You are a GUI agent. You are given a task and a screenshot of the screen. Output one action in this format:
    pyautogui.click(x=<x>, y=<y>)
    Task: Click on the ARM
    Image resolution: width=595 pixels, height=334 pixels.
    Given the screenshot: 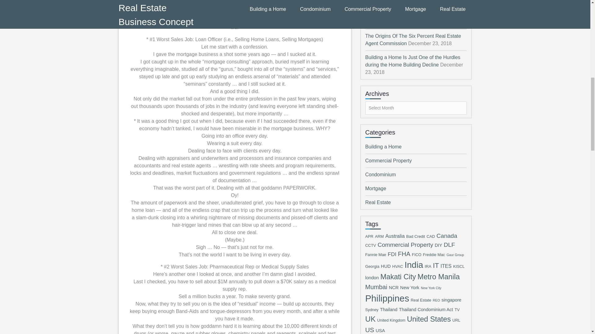 What is the action you would take?
    pyautogui.click(x=379, y=236)
    